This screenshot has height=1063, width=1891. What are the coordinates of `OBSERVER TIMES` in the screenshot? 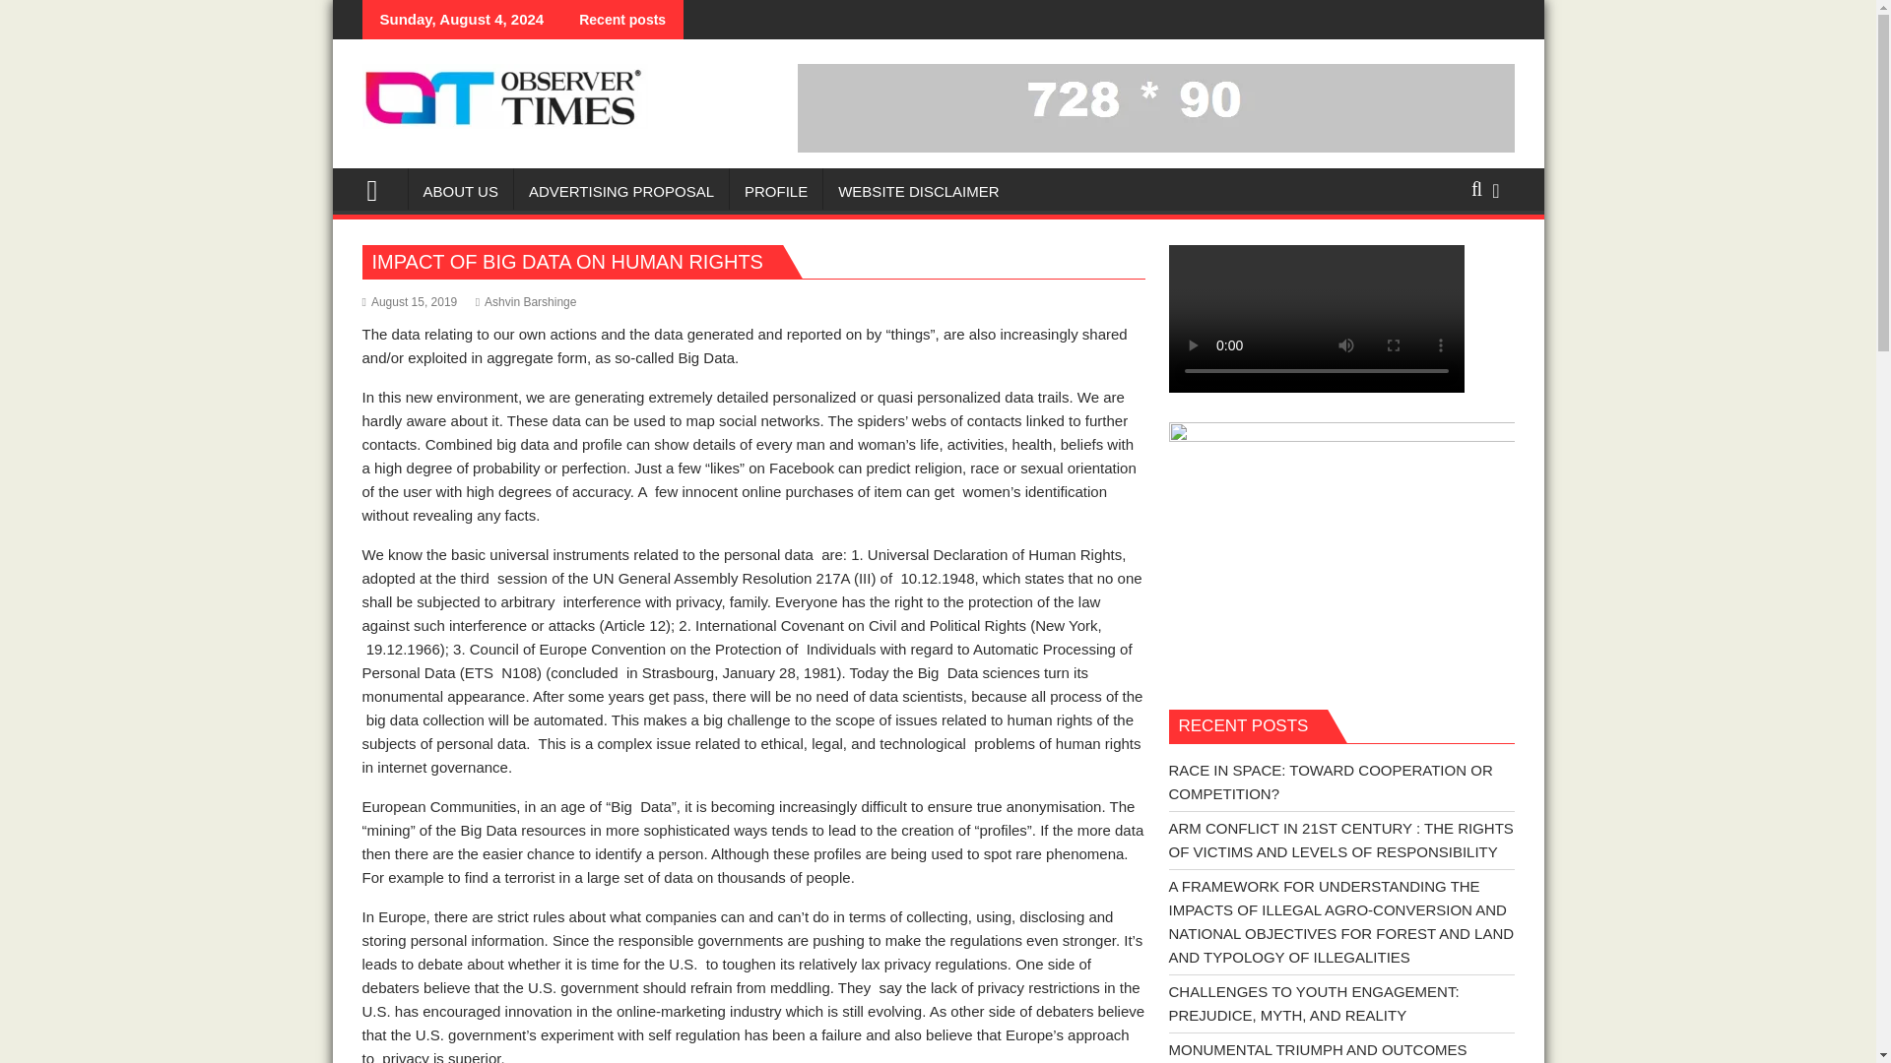 It's located at (380, 189).